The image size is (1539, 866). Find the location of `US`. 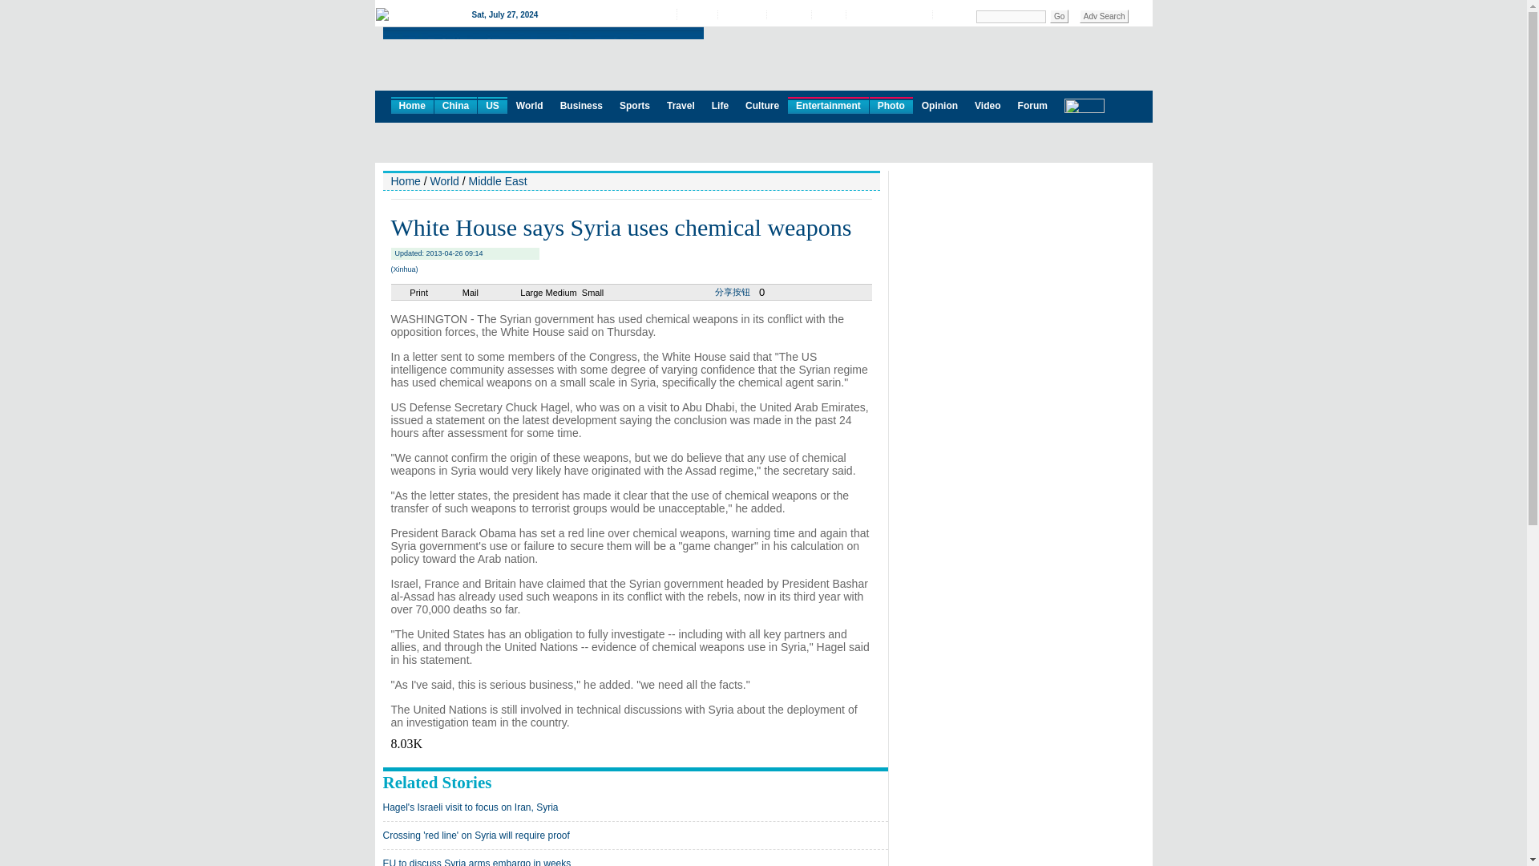

US is located at coordinates (492, 104).